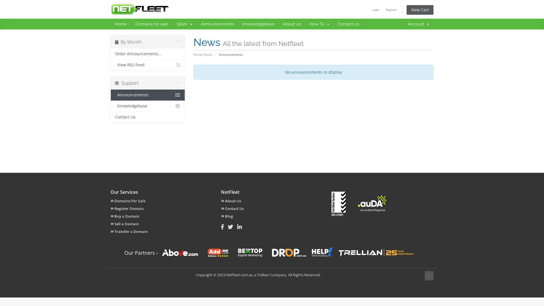 This screenshot has height=306, width=544. I want to click on Announcements, so click(217, 24).